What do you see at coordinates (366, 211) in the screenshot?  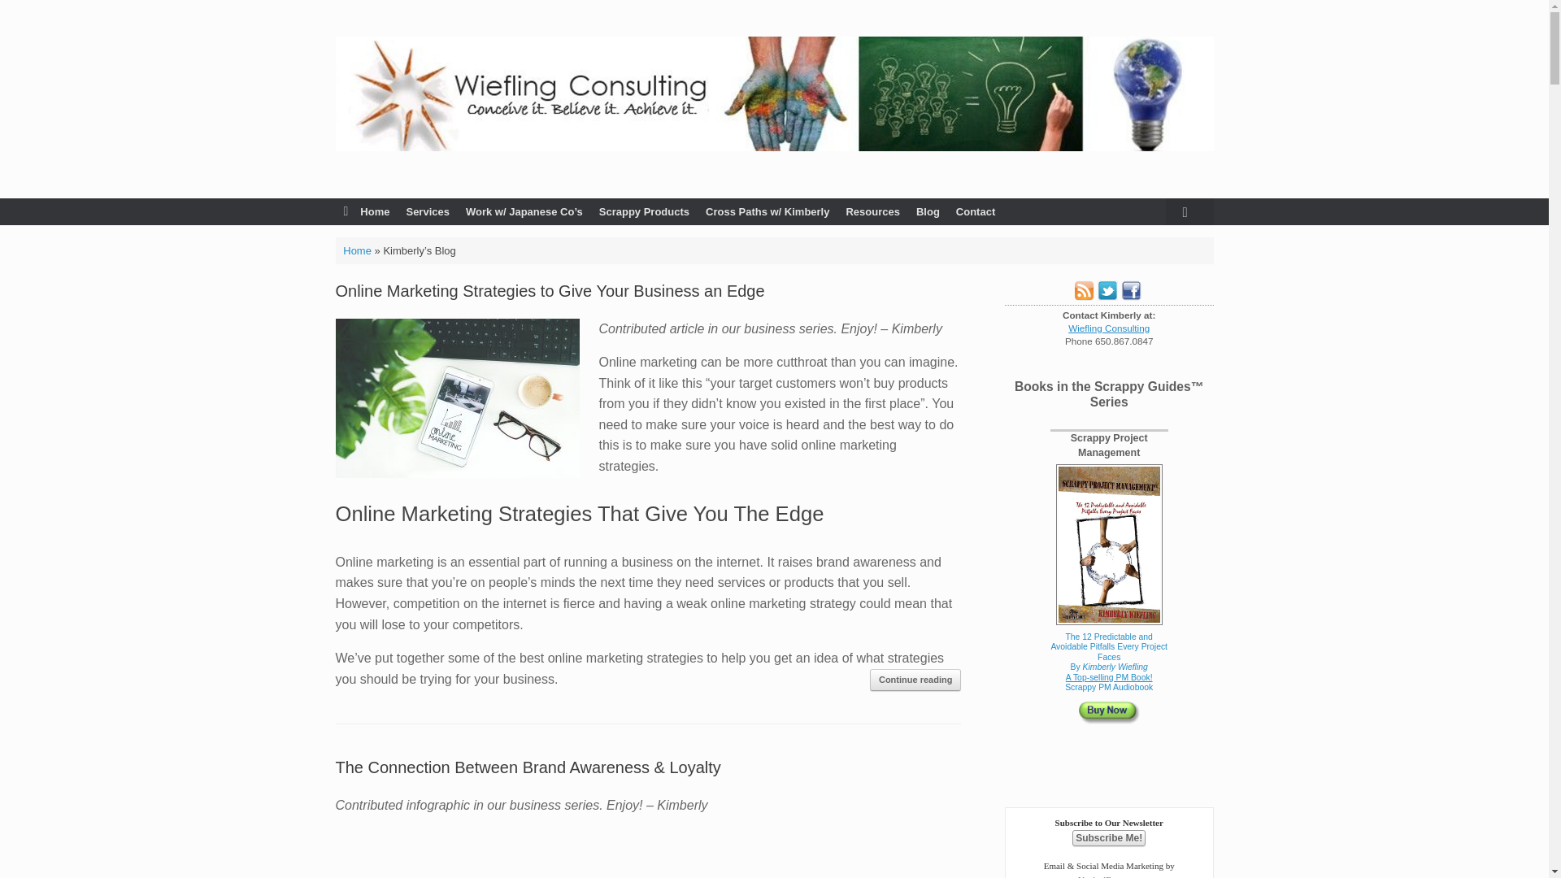 I see `Home` at bounding box center [366, 211].